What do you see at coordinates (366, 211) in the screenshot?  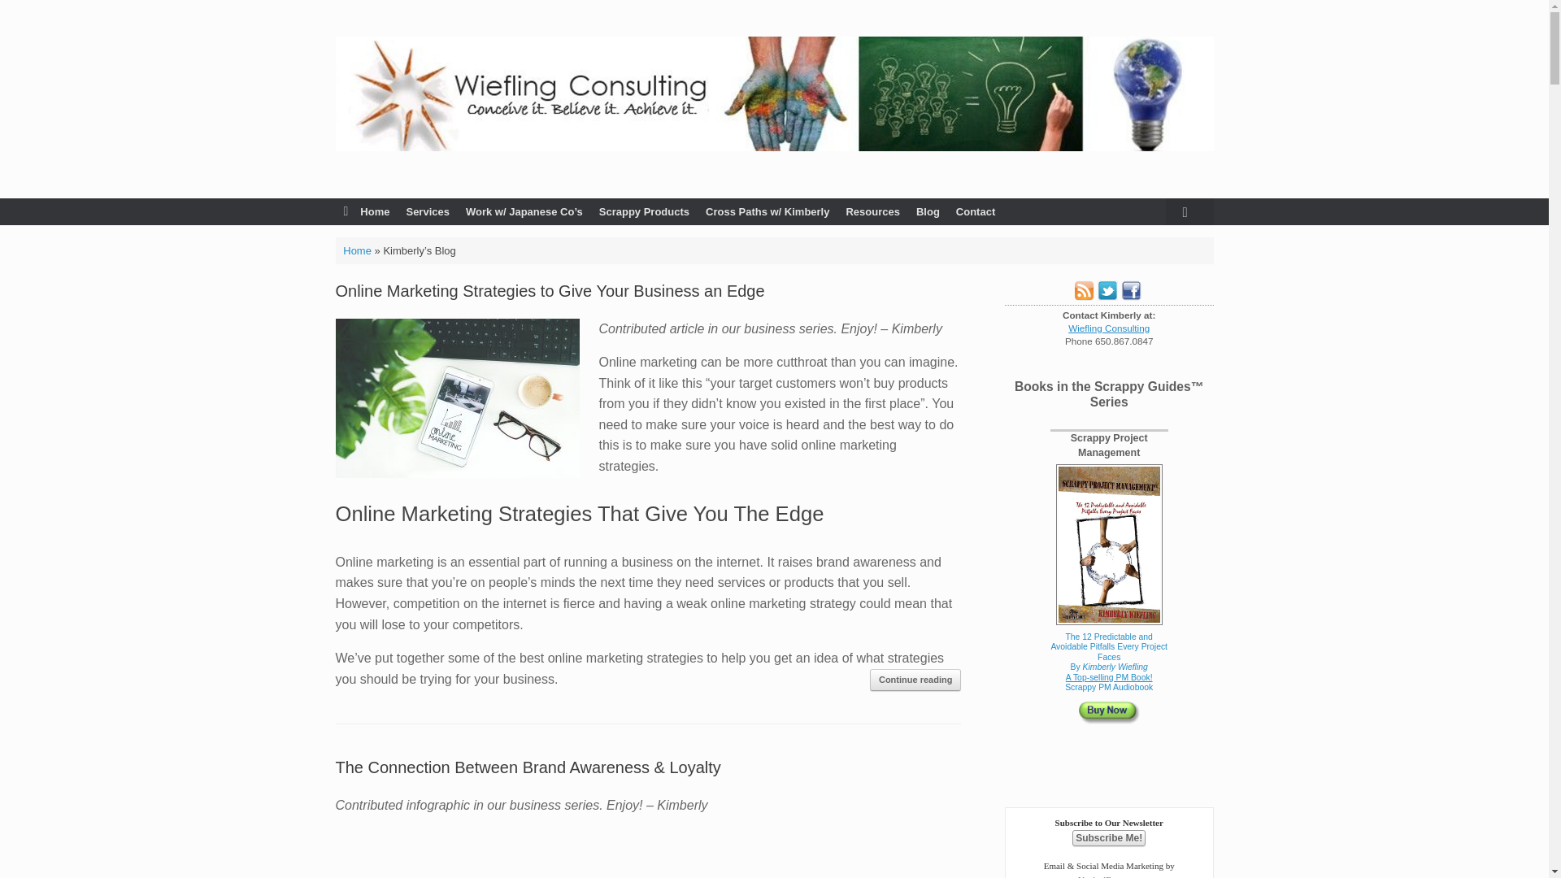 I see `Home` at bounding box center [366, 211].